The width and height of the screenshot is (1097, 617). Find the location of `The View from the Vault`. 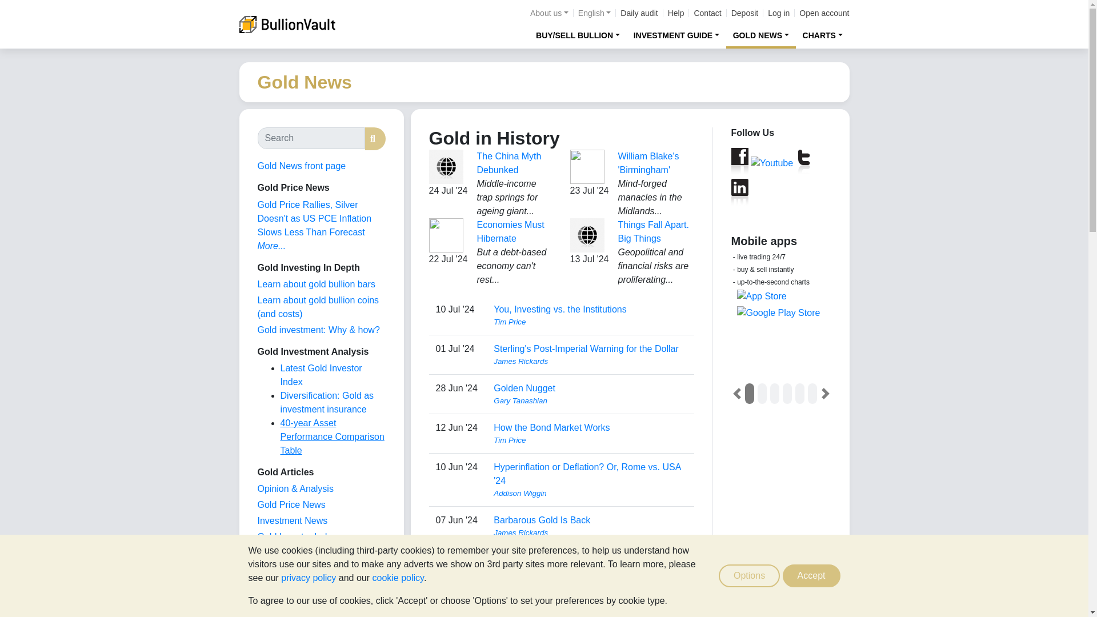

The View from the Vault is located at coordinates (295, 488).